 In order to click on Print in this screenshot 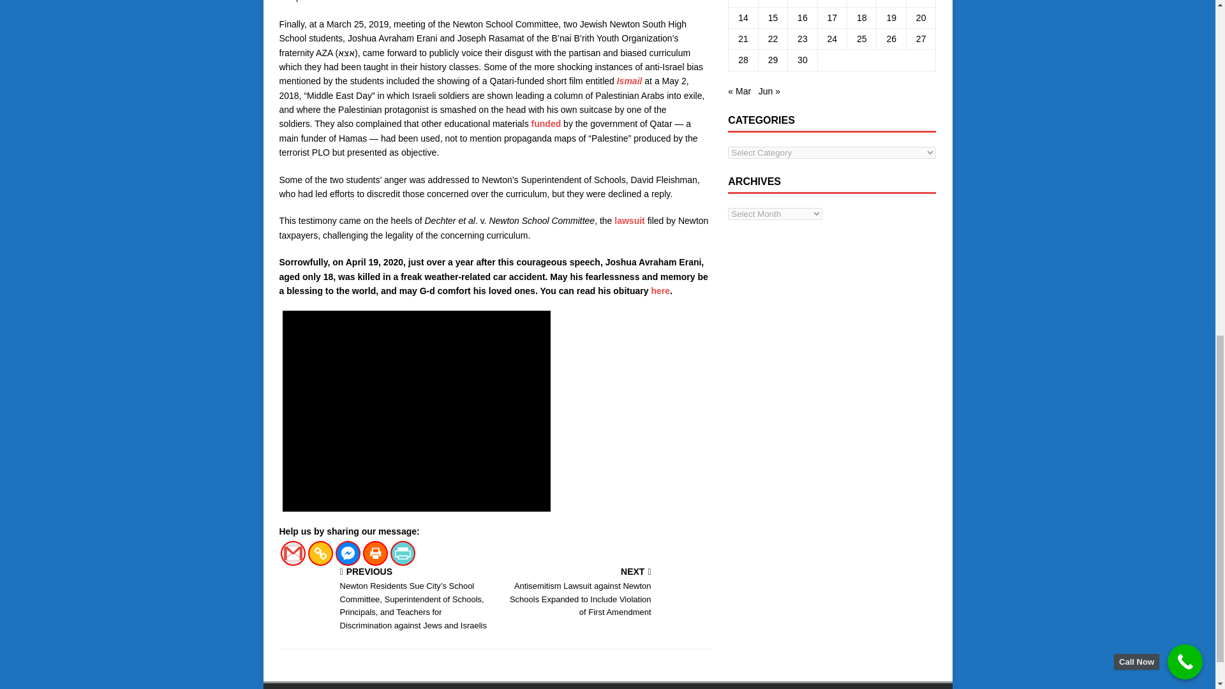, I will do `click(375, 552)`.